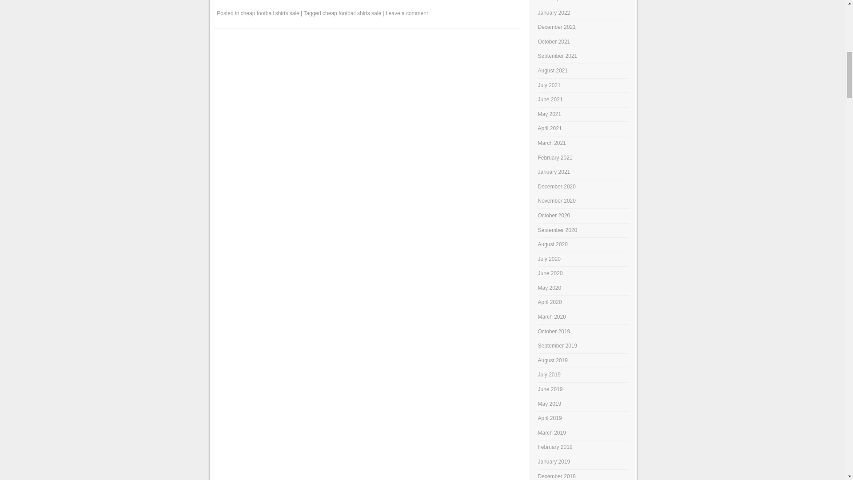 The height and width of the screenshot is (480, 853). Describe the element at coordinates (554, 42) in the screenshot. I see `October 2021` at that location.